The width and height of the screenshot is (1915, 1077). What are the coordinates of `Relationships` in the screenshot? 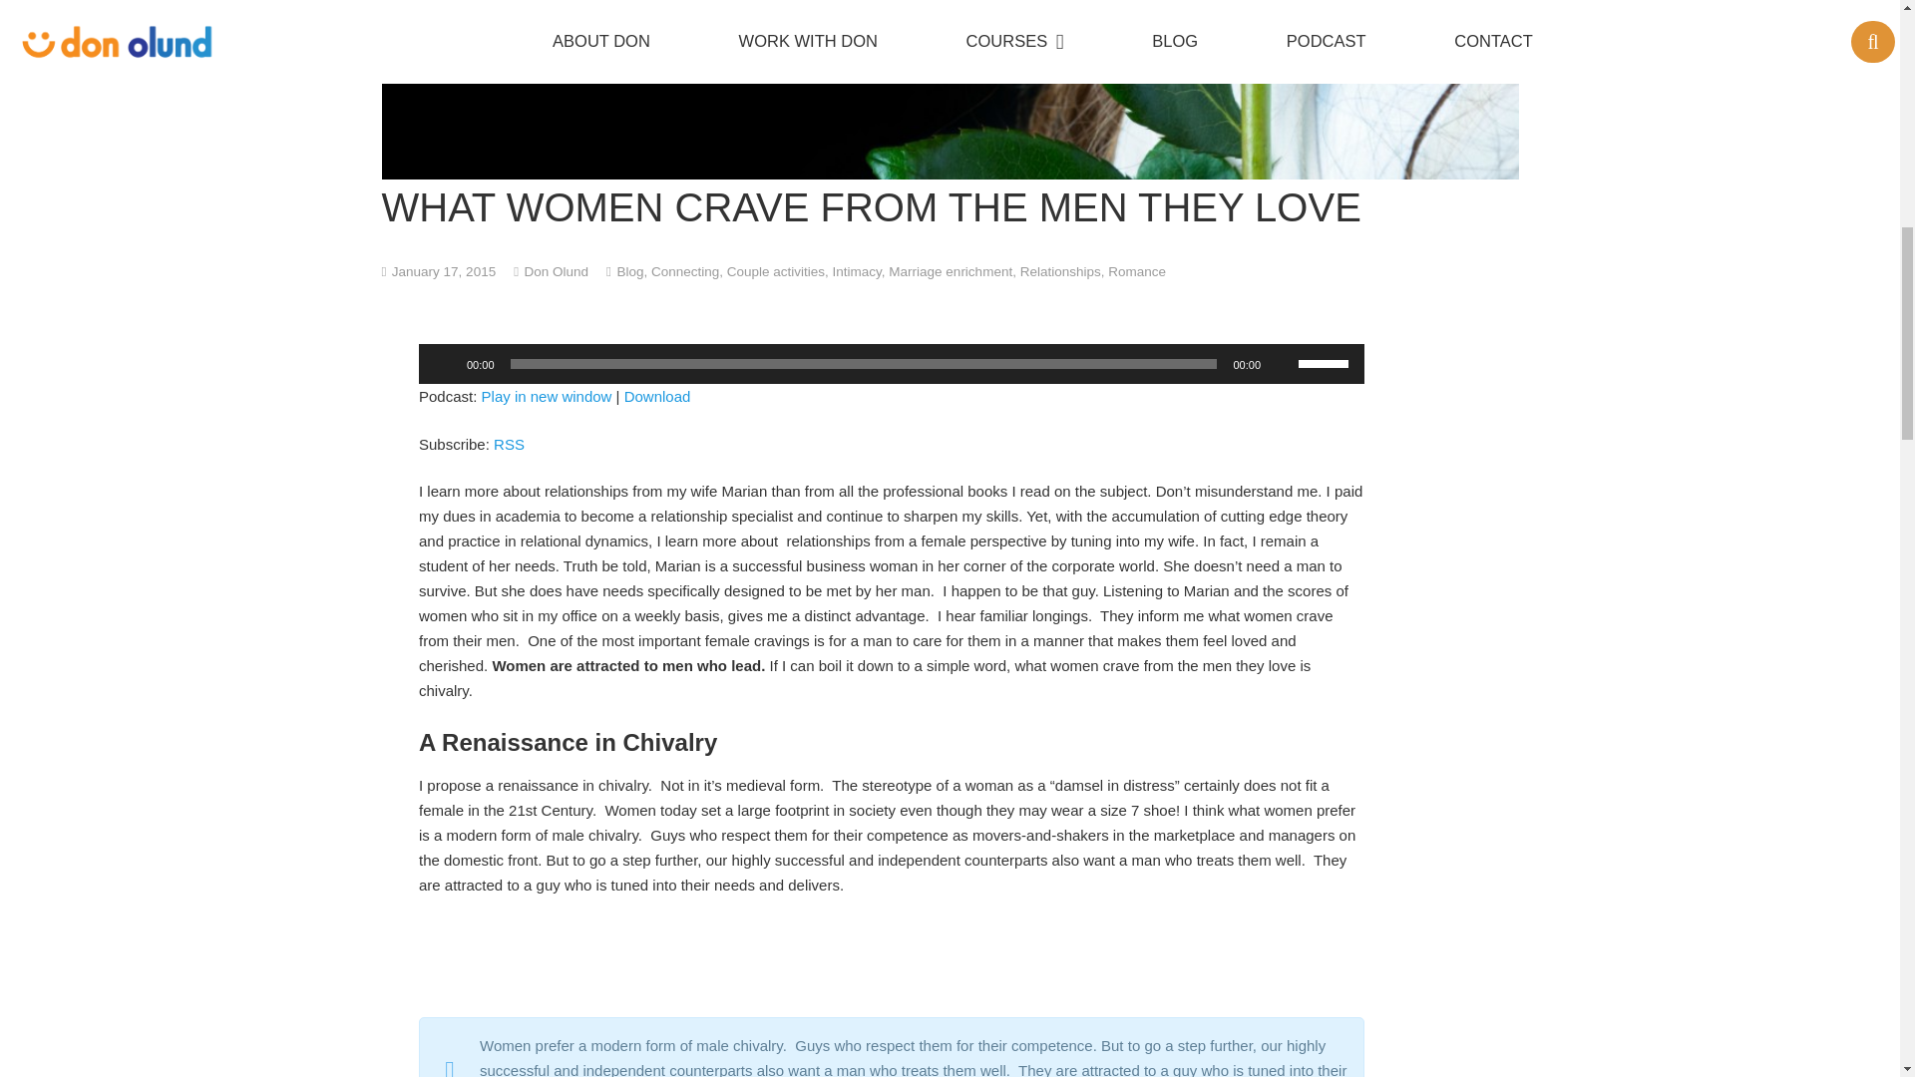 It's located at (1061, 271).